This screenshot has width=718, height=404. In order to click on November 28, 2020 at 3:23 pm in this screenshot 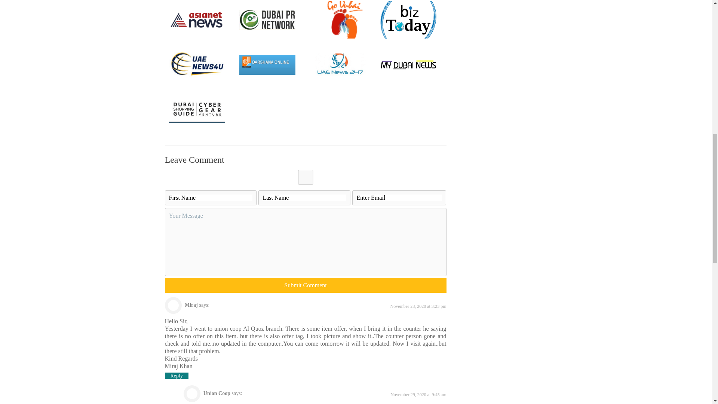, I will do `click(418, 306)`.